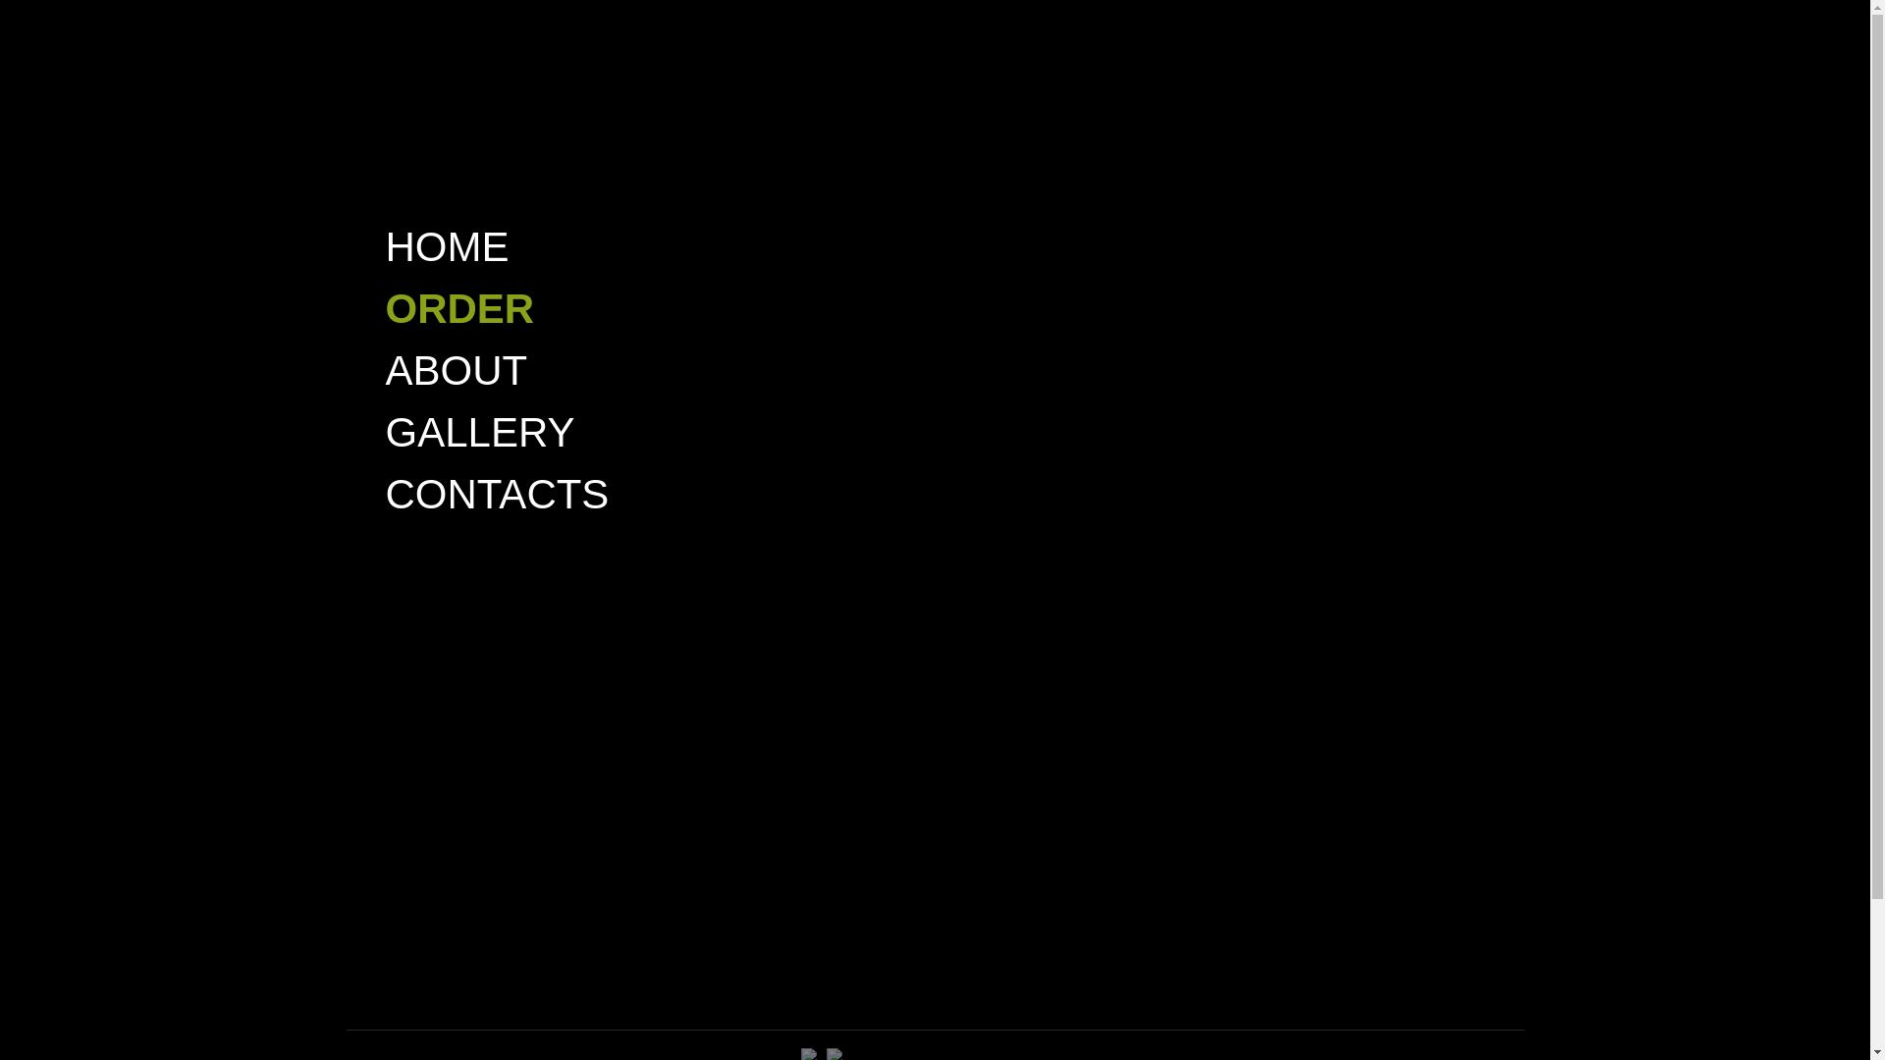 The image size is (1885, 1060). I want to click on ORDER, so click(459, 308).